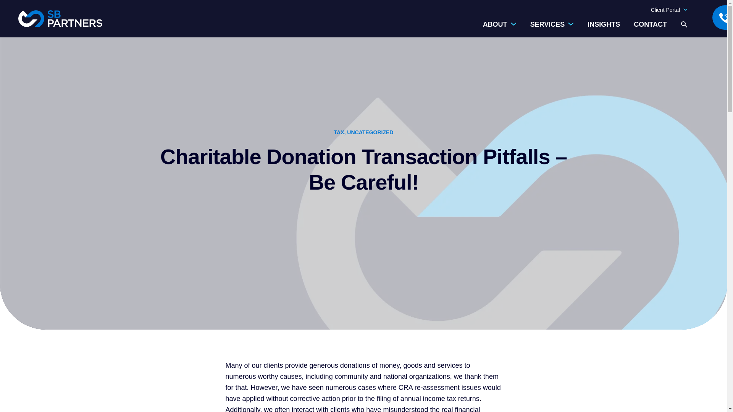 This screenshot has width=733, height=412. What do you see at coordinates (500, 29) in the screenshot?
I see `ABOUT` at bounding box center [500, 29].